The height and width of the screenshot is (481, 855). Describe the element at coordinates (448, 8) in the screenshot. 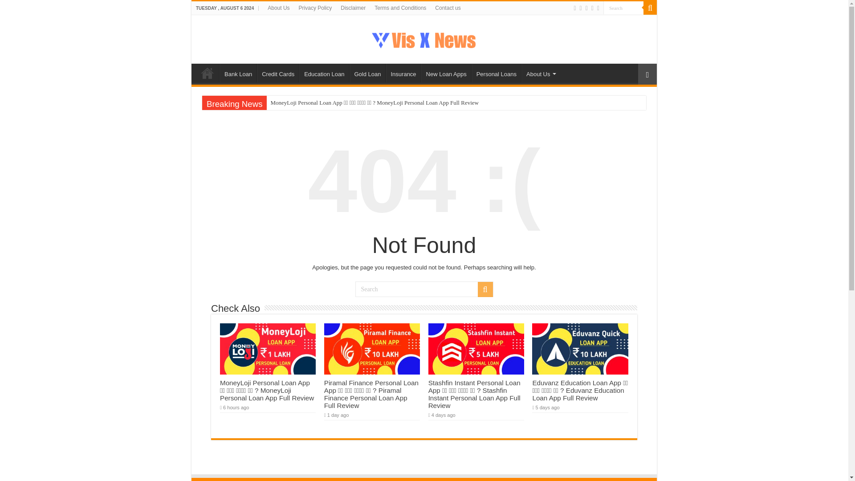

I see `Contact us` at that location.